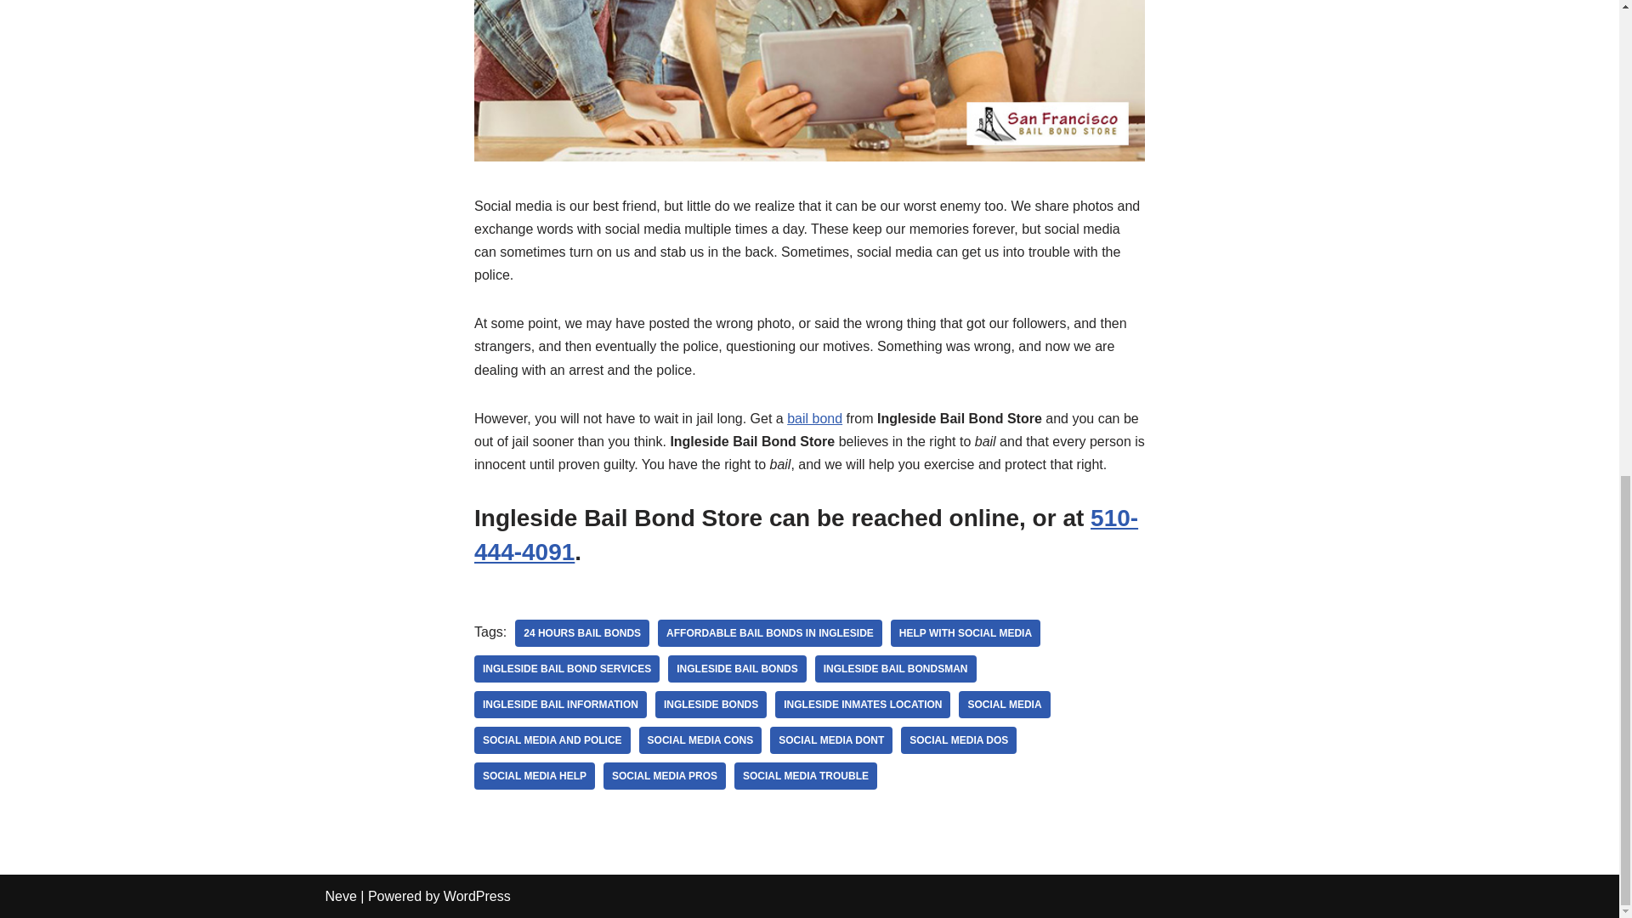 The height and width of the screenshot is (918, 1632). I want to click on Neve, so click(340, 896).